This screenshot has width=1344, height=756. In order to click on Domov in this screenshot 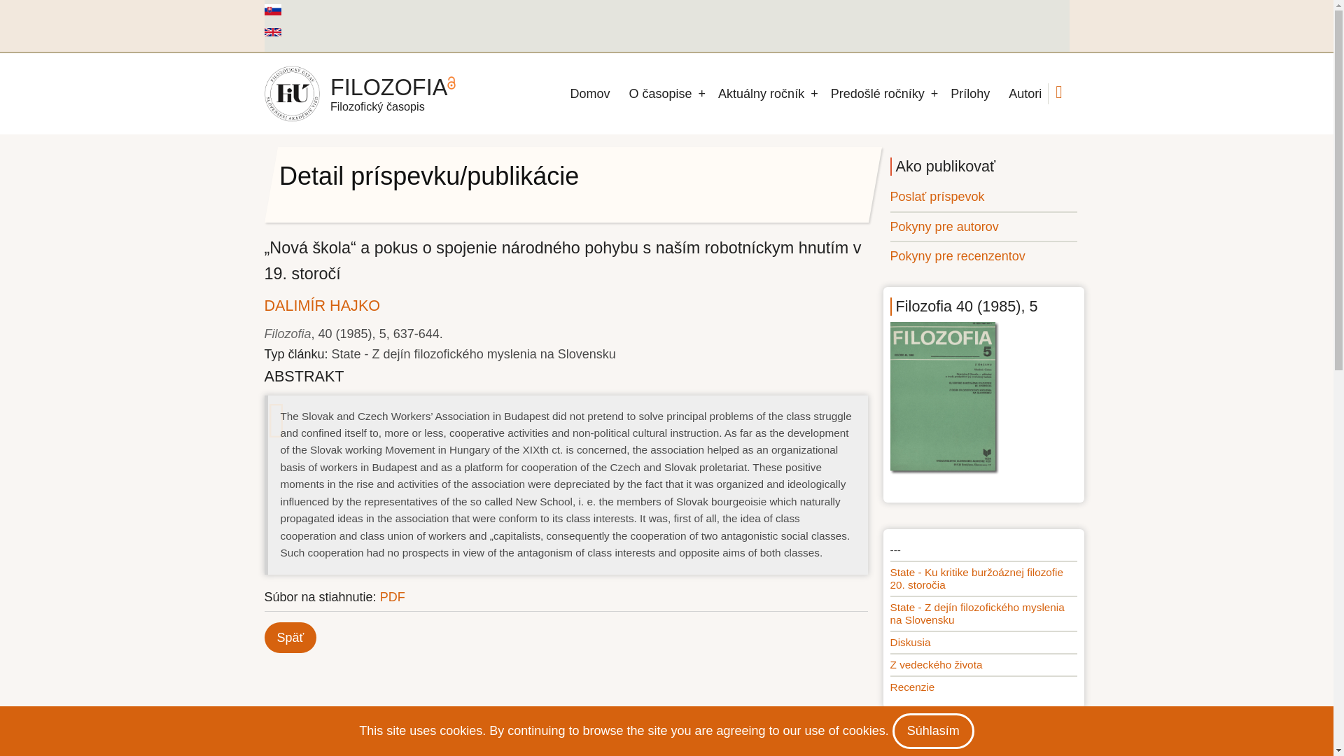, I will do `click(591, 94)`.